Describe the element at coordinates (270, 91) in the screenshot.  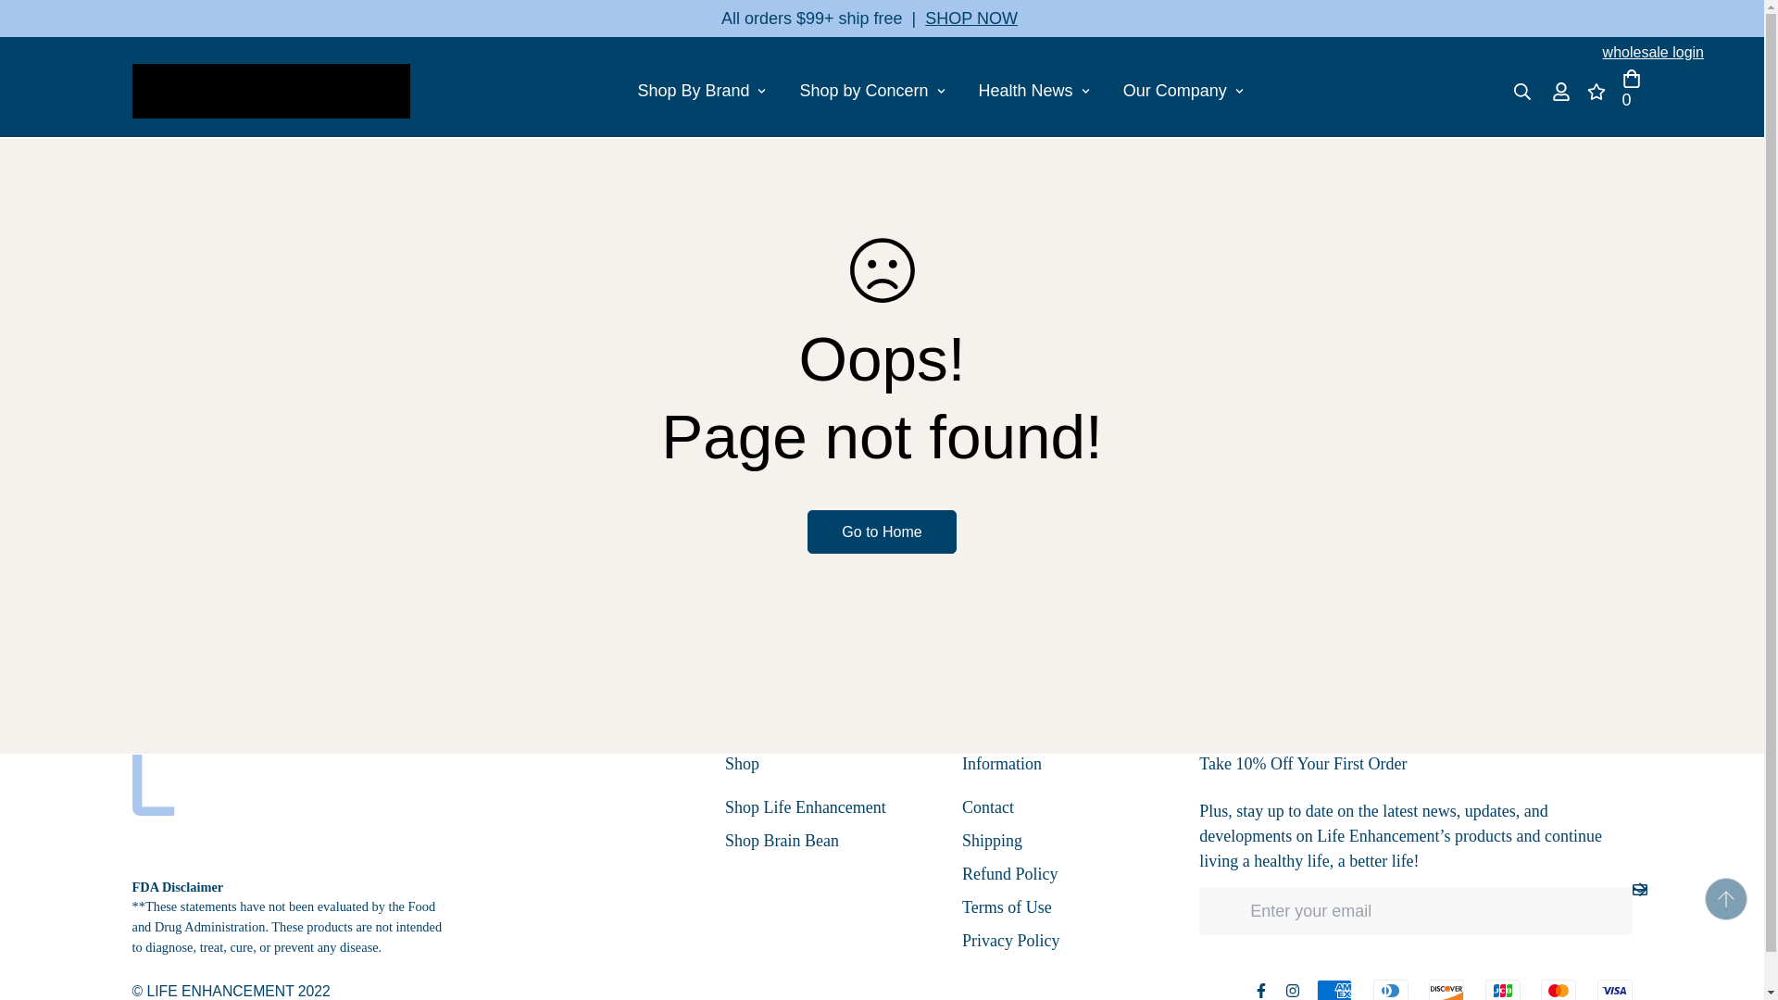
I see `Shop by Concern` at that location.